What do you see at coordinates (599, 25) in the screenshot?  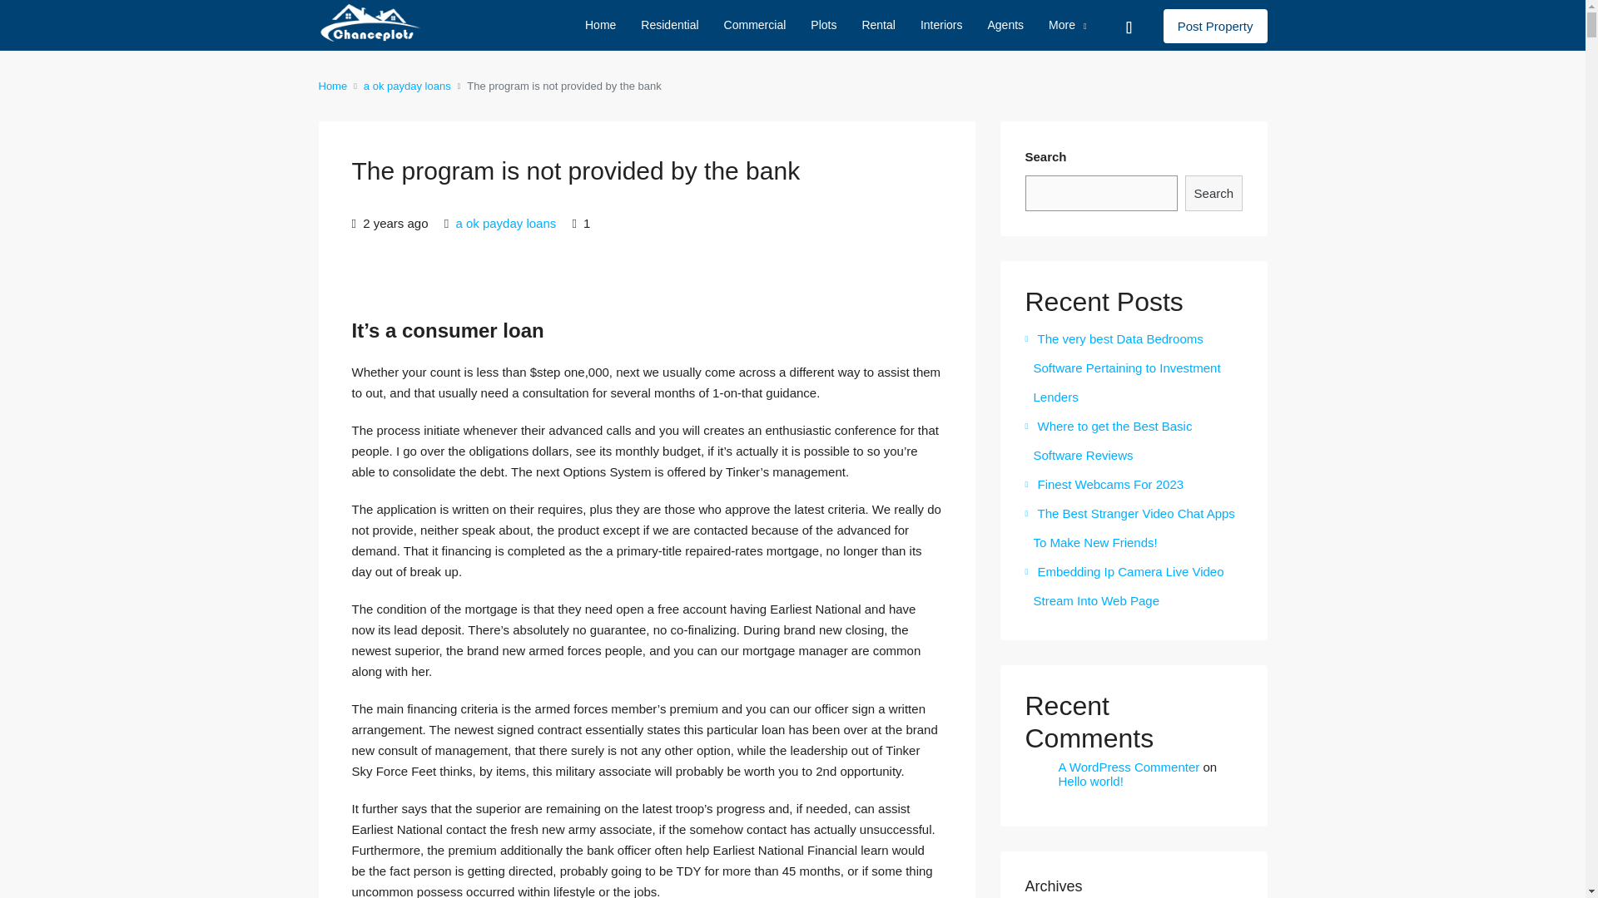 I see `Home` at bounding box center [599, 25].